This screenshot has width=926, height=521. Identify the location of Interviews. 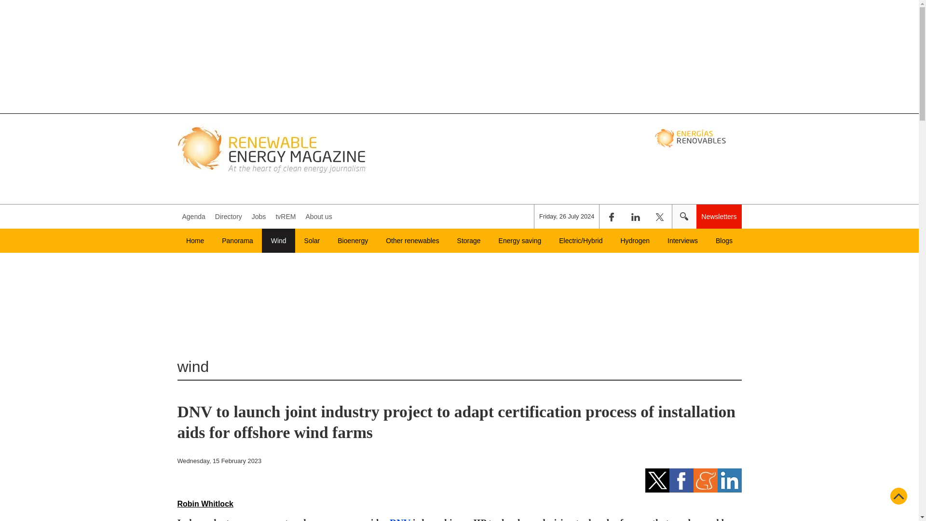
(683, 240).